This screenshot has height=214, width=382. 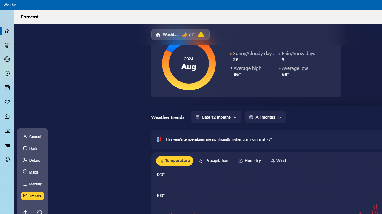 What do you see at coordinates (7, 88) in the screenshot?
I see `Monthly Forecast - Not Selected` at bounding box center [7, 88].